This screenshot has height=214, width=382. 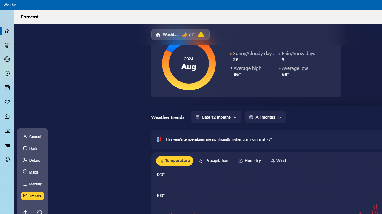 What do you see at coordinates (7, 88) in the screenshot?
I see `Monthly Forecast - Not Selected` at bounding box center [7, 88].